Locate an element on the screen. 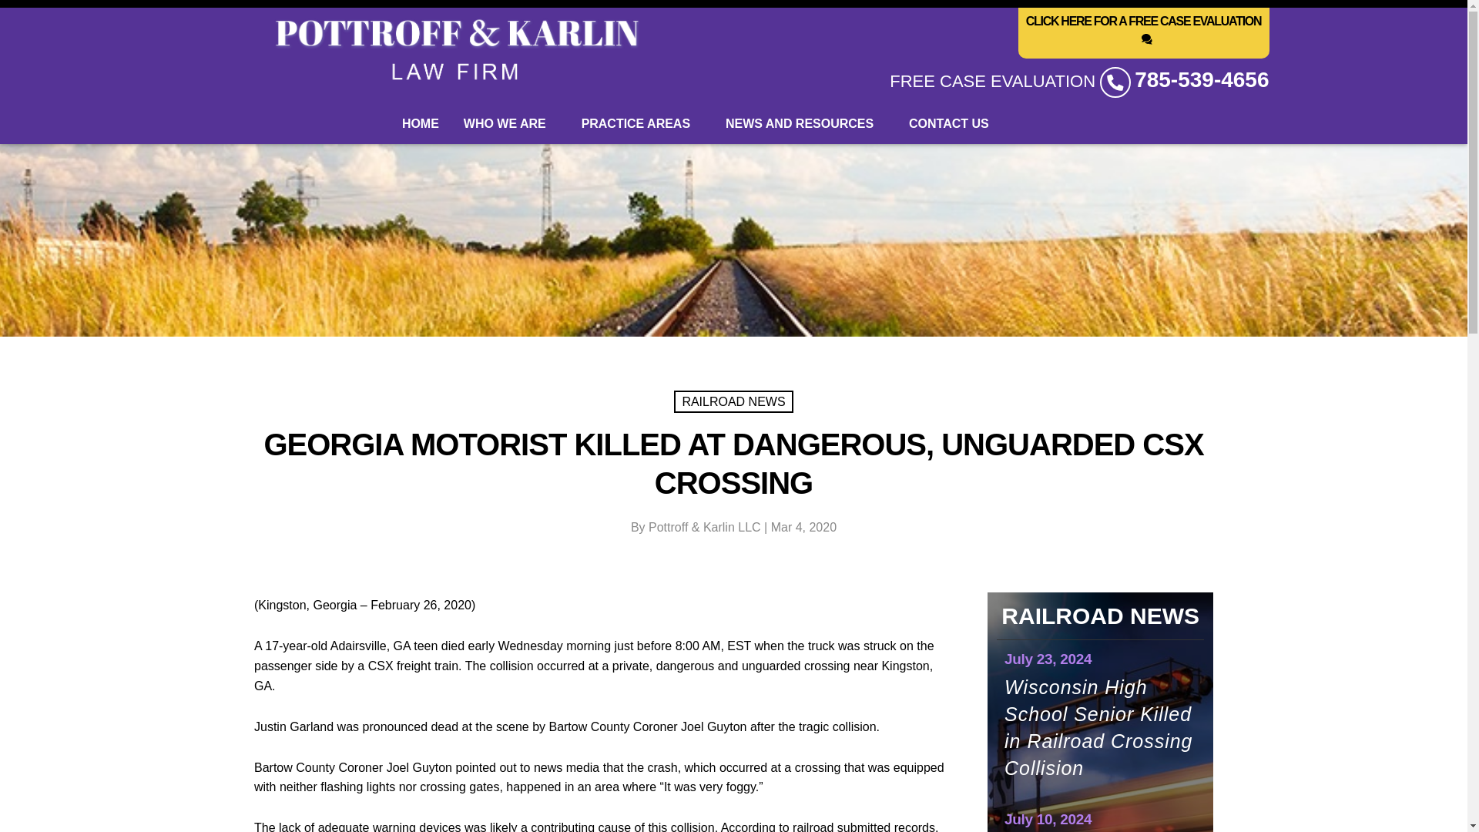  HOME is located at coordinates (421, 123).